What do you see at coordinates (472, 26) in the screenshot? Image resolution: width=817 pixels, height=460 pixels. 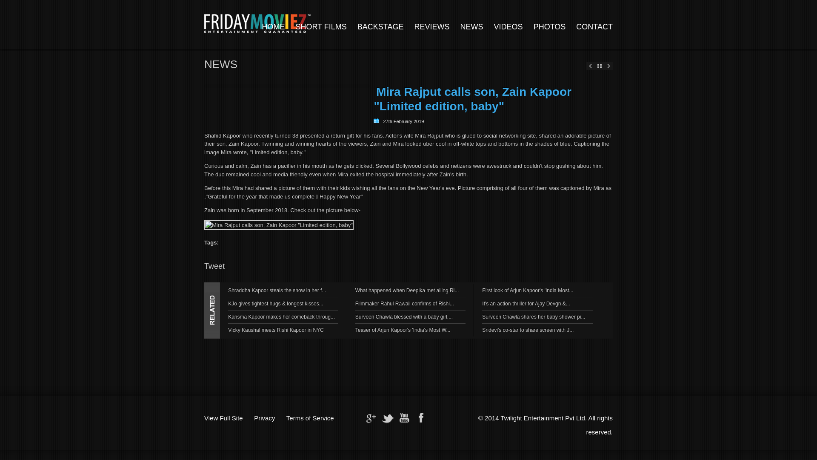 I see `NEWS` at bounding box center [472, 26].